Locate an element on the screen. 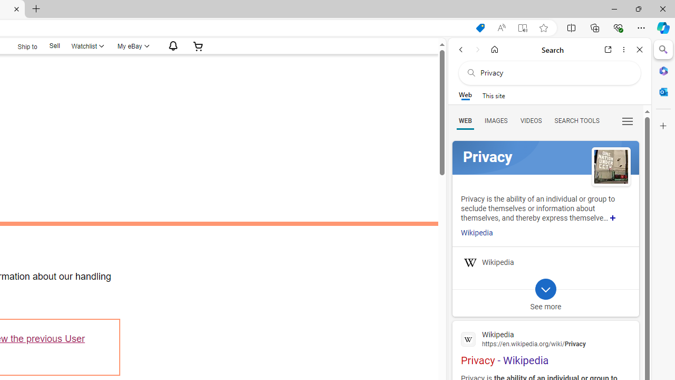 The image size is (675, 380). Your shopping cart is located at coordinates (198, 46).